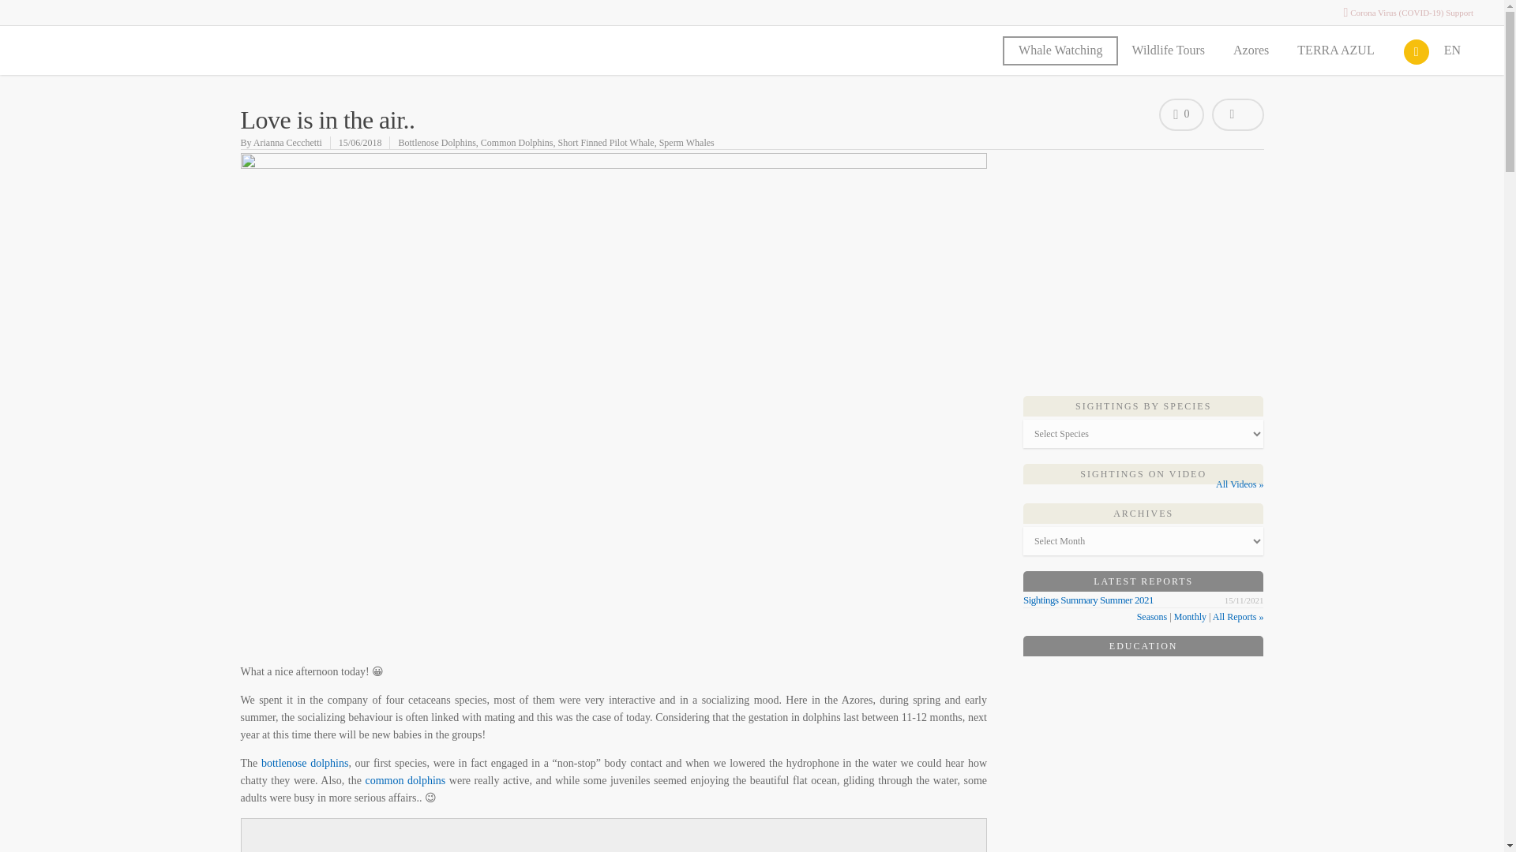 The height and width of the screenshot is (852, 1516). Describe the element at coordinates (1175, 54) in the screenshot. I see `Wildlife Tours` at that location.